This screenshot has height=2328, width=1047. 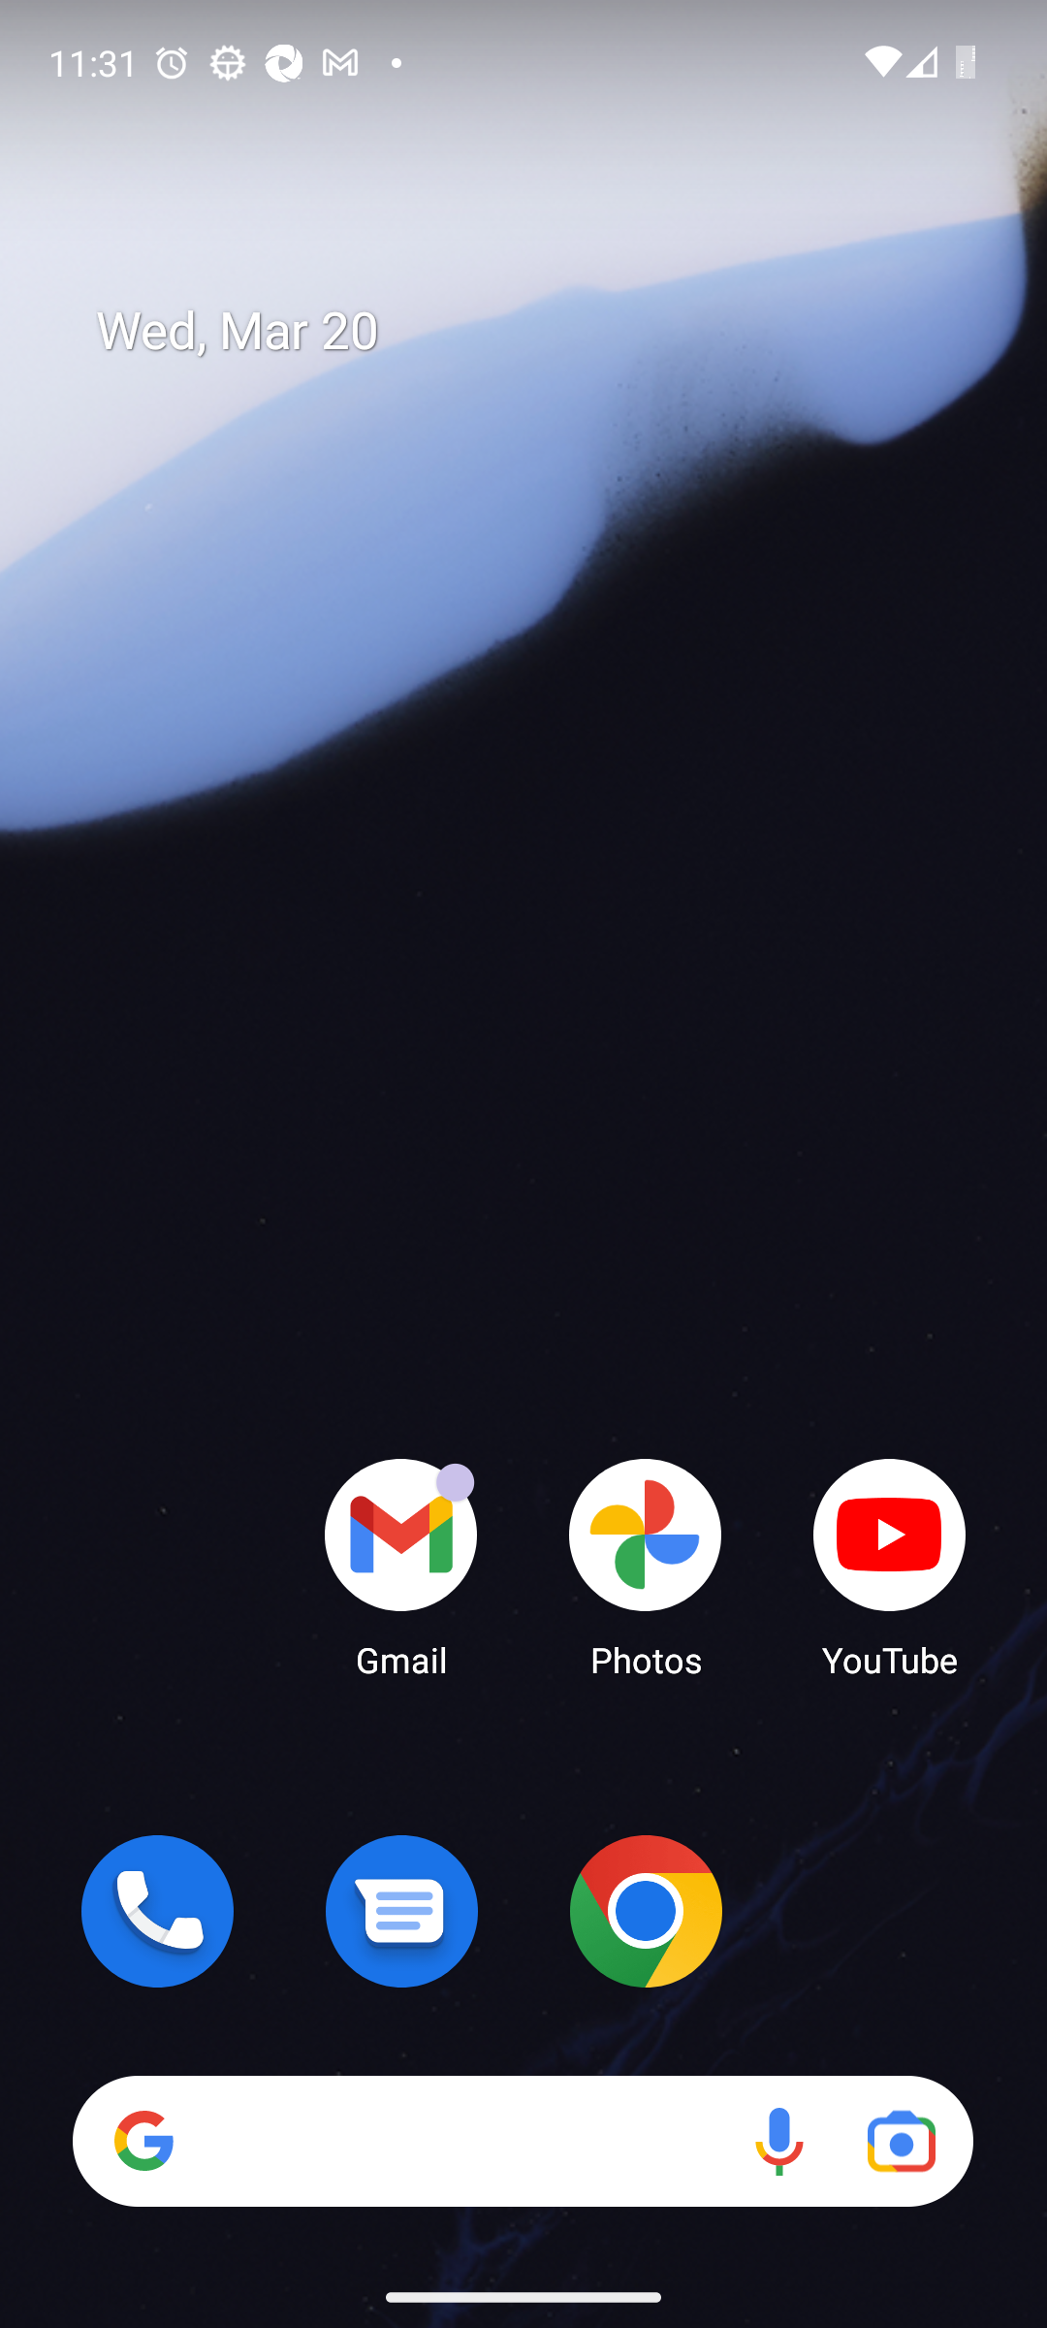 What do you see at coordinates (890, 1567) in the screenshot?
I see `YouTube` at bounding box center [890, 1567].